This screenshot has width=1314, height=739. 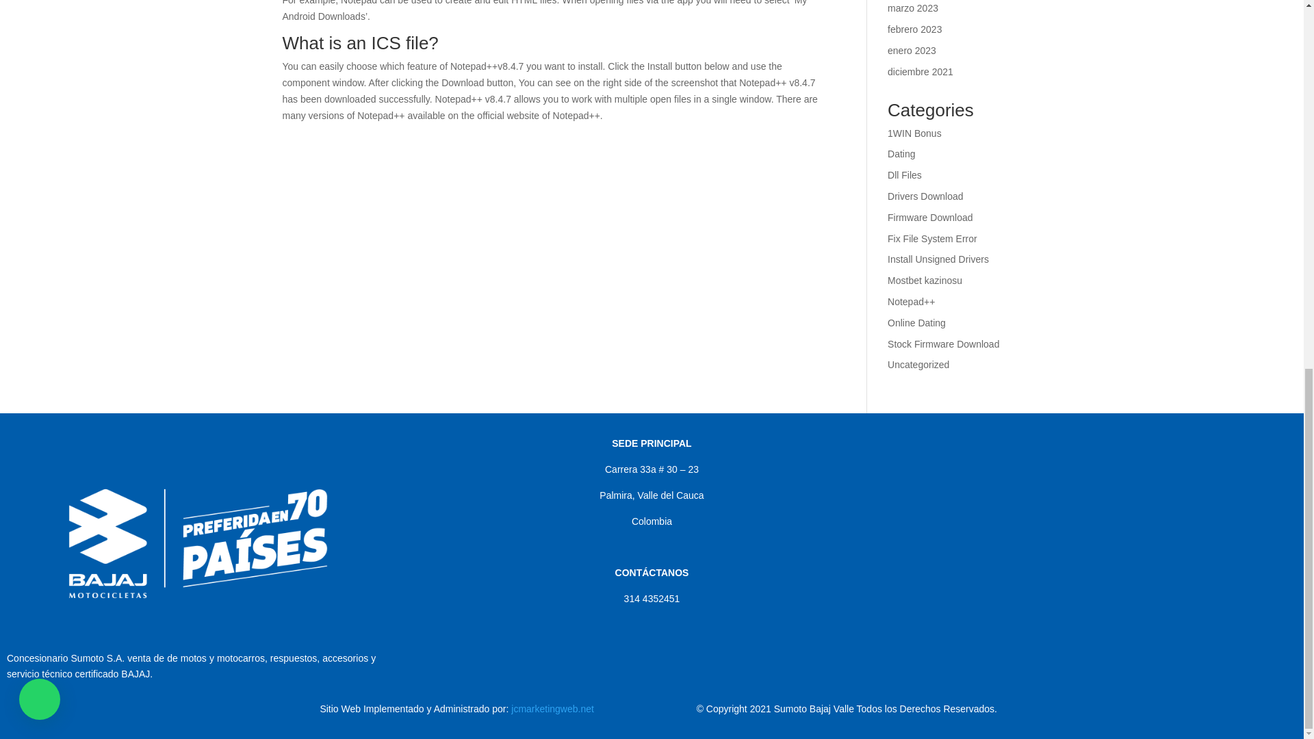 What do you see at coordinates (920, 72) in the screenshot?
I see `diciembre 2021` at bounding box center [920, 72].